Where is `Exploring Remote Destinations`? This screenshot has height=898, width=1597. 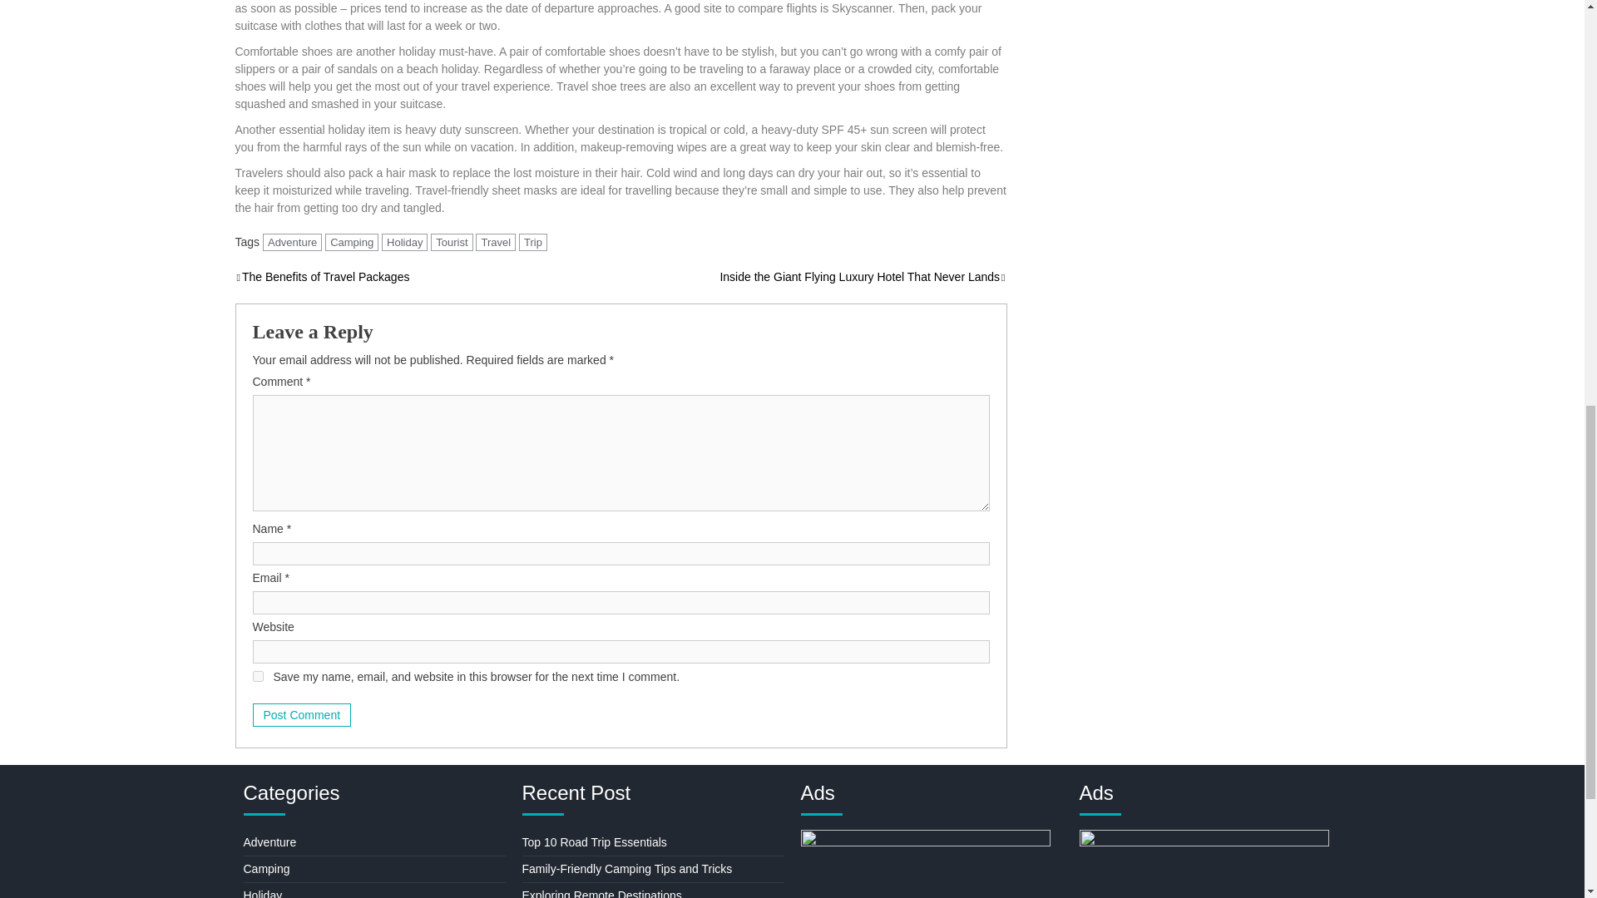 Exploring Remote Destinations is located at coordinates (601, 893).